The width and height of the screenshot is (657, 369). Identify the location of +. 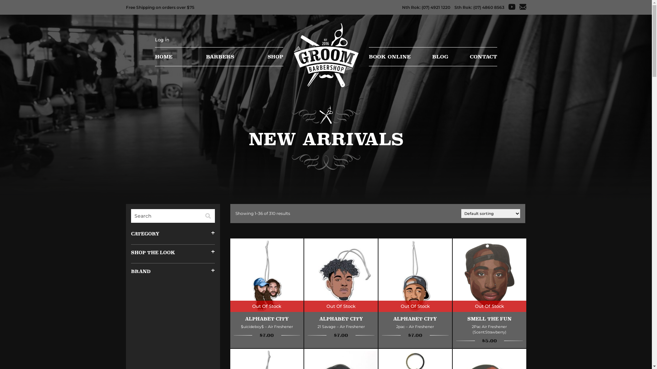
(211, 271).